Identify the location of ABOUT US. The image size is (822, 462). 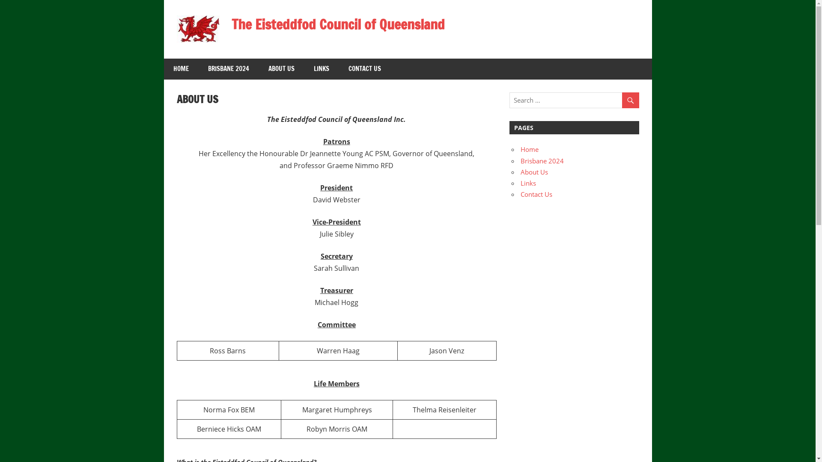
(281, 69).